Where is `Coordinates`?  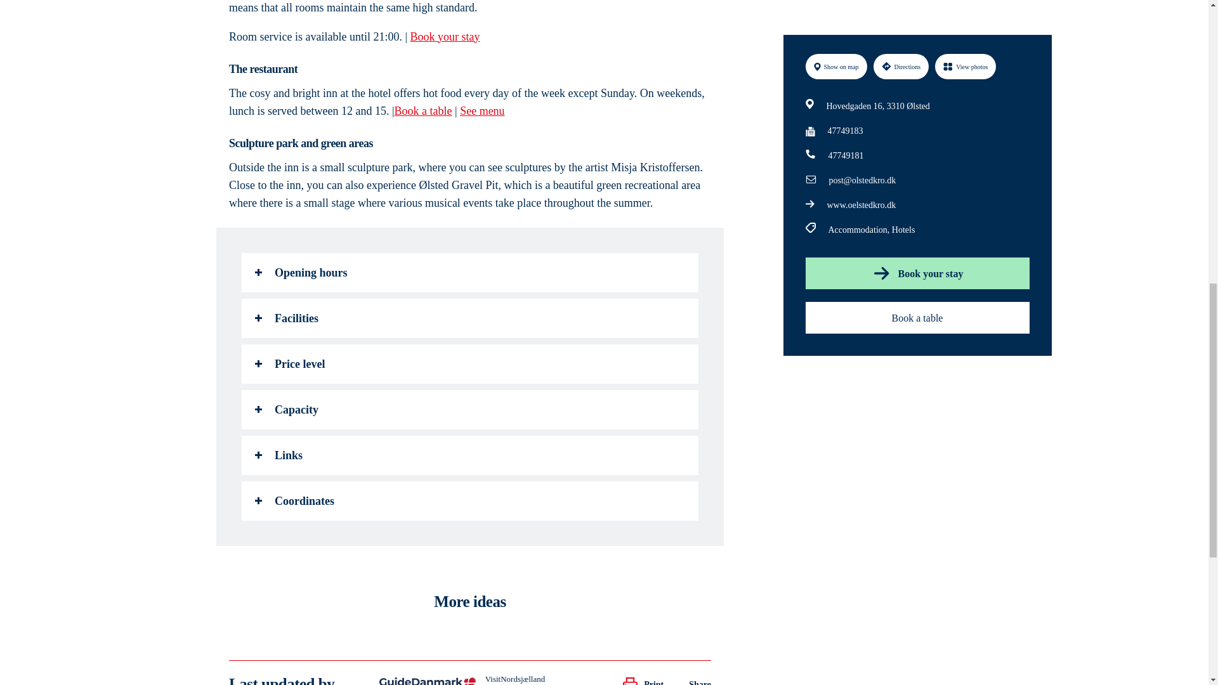
Coordinates is located at coordinates (469, 501).